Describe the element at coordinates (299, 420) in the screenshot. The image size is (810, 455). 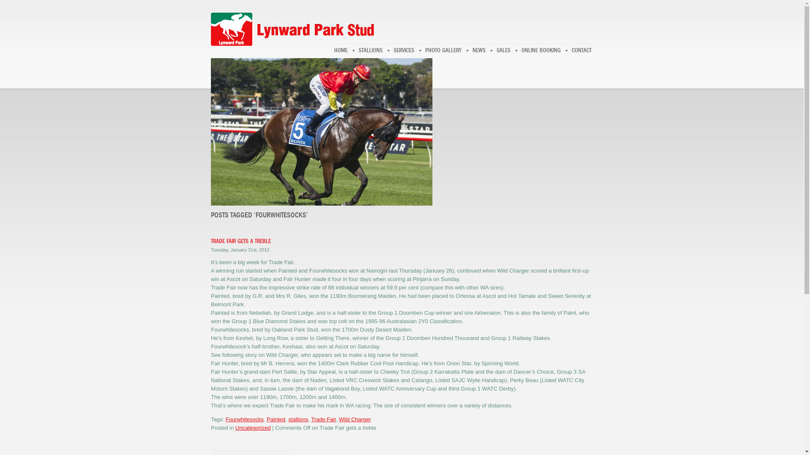
I see `stallions` at that location.